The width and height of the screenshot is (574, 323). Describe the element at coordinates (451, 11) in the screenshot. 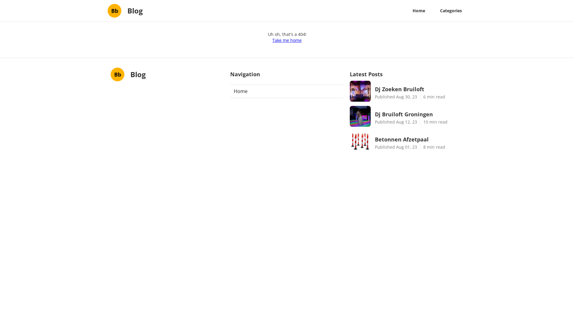

I see `Categories` at that location.